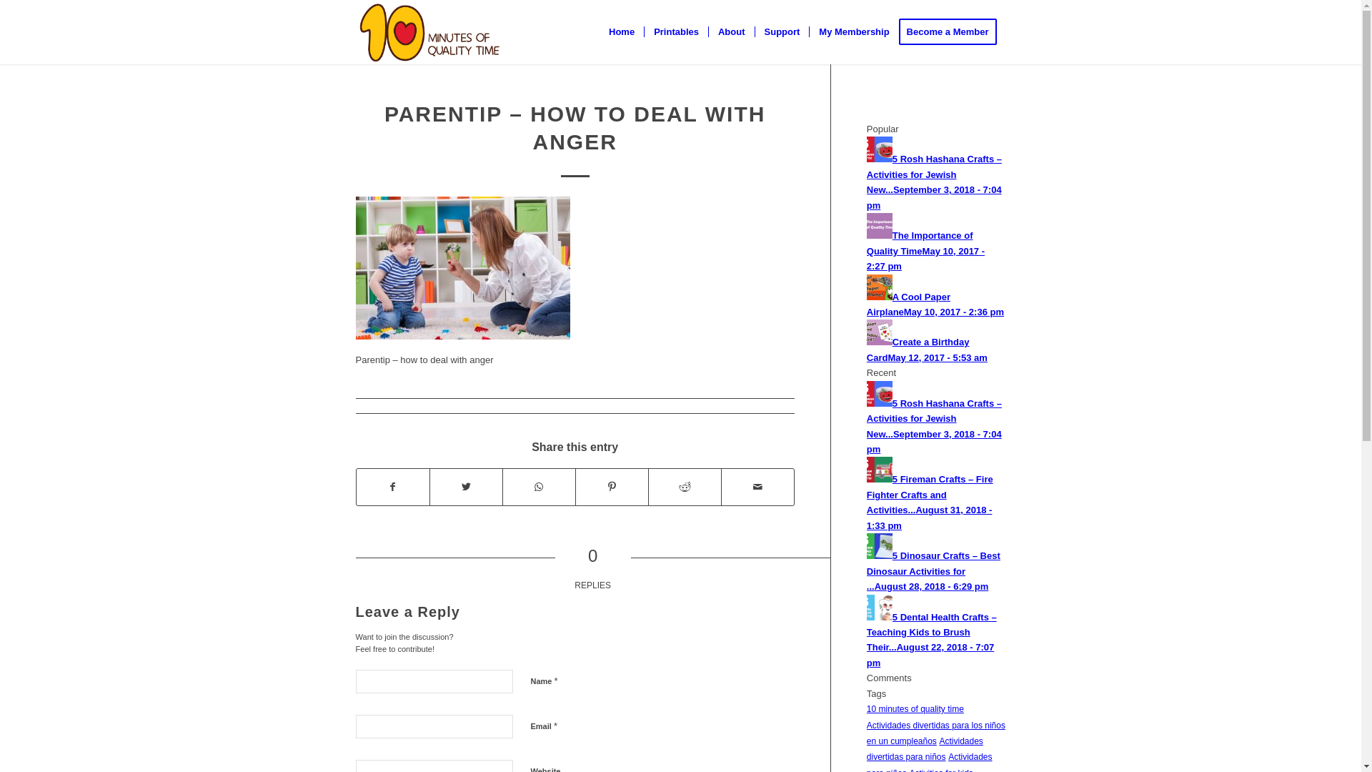 Image resolution: width=1372 pixels, height=772 pixels. I want to click on 10 minutes of quality time, so click(915, 709).